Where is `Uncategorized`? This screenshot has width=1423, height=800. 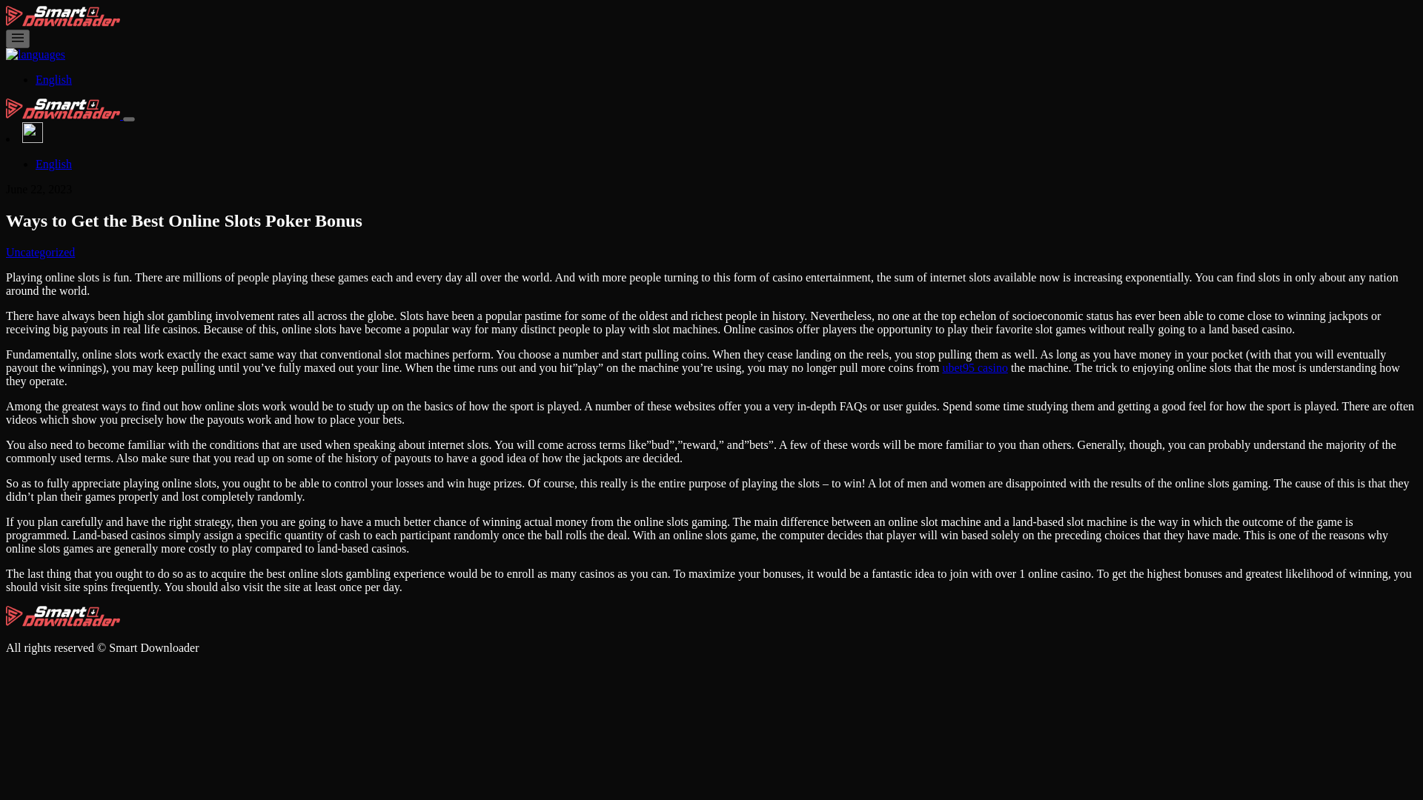 Uncategorized is located at coordinates (40, 252).